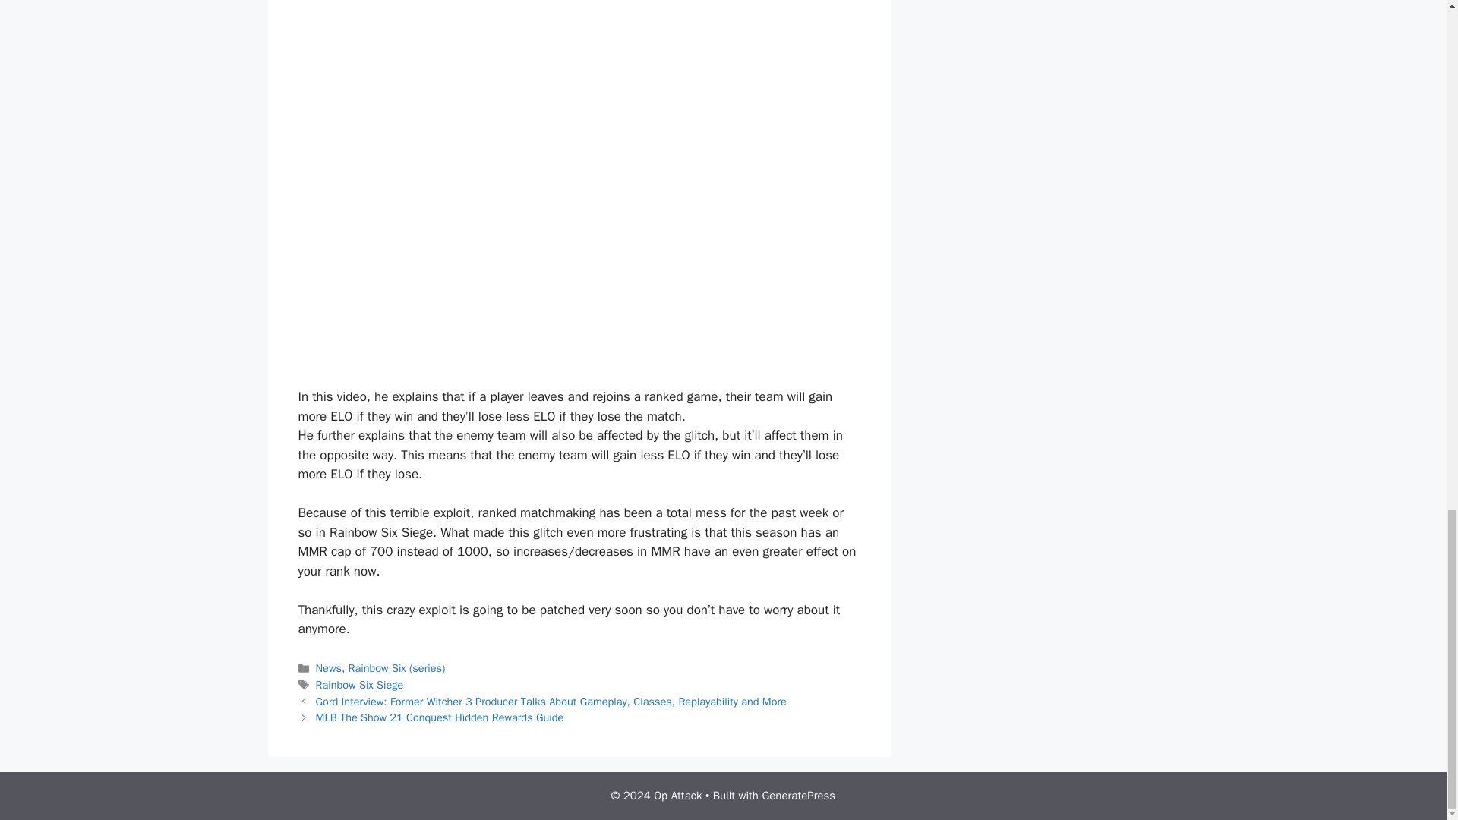  Describe the element at coordinates (328, 667) in the screenshot. I see `News` at that location.